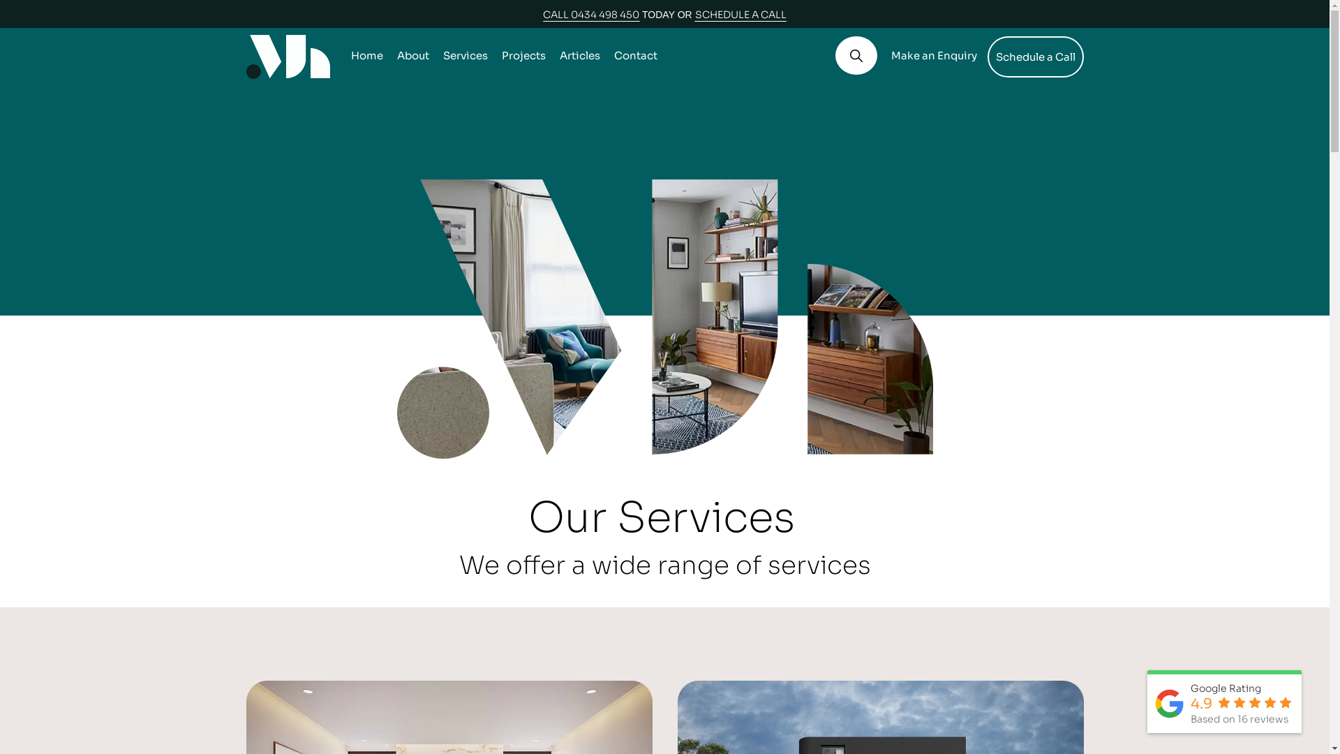 The image size is (1340, 754). Describe the element at coordinates (0, 0) in the screenshot. I see `Skip to primary navigation` at that location.